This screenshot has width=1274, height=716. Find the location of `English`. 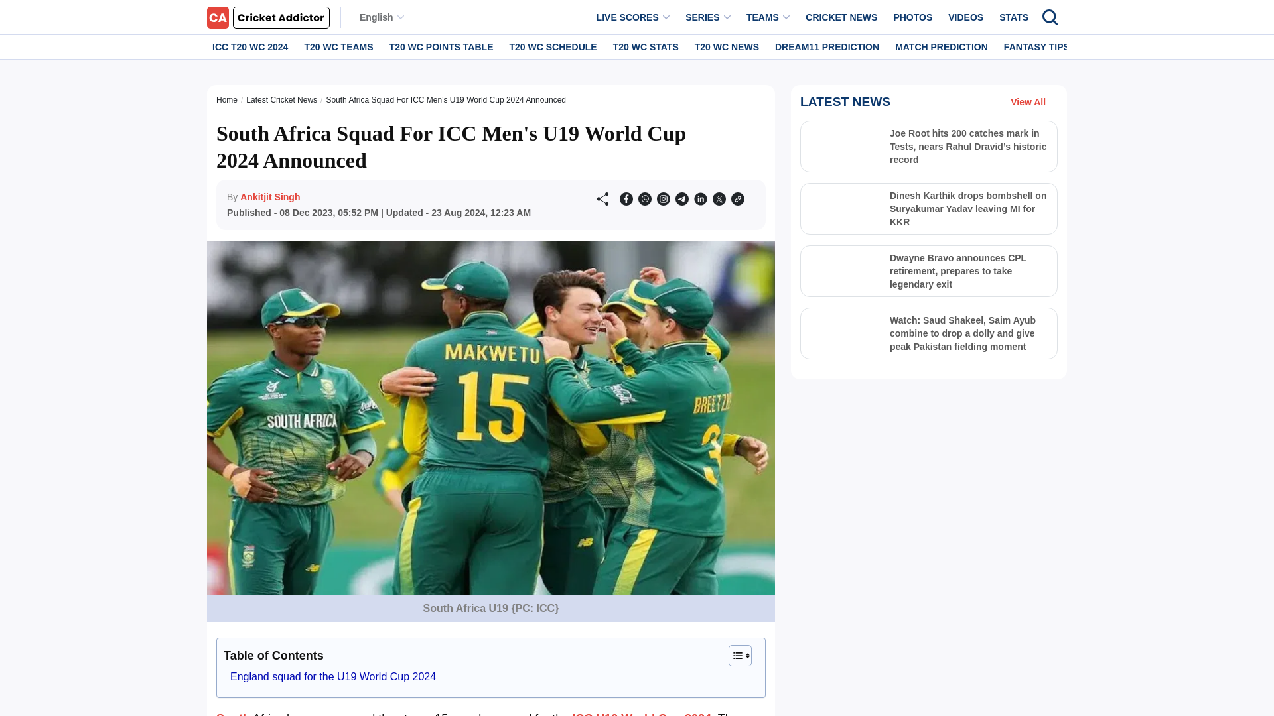

English is located at coordinates (381, 17).